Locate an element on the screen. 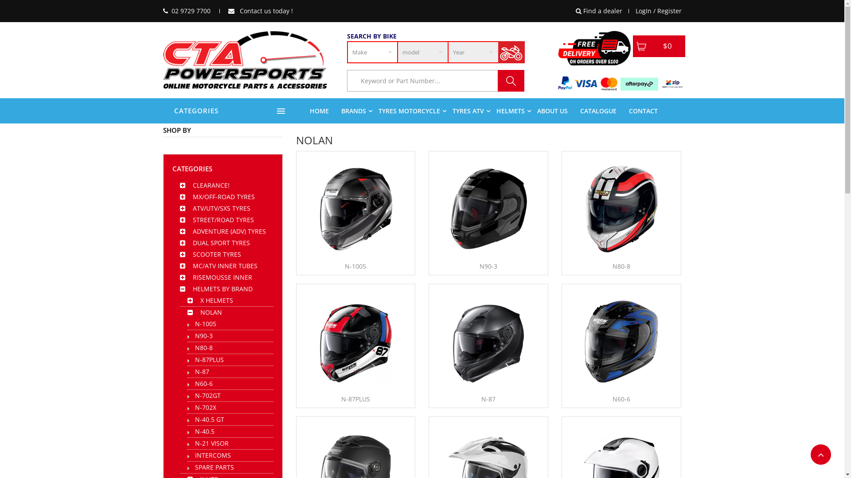  MC/ATV INNER TUBES is located at coordinates (225, 266).